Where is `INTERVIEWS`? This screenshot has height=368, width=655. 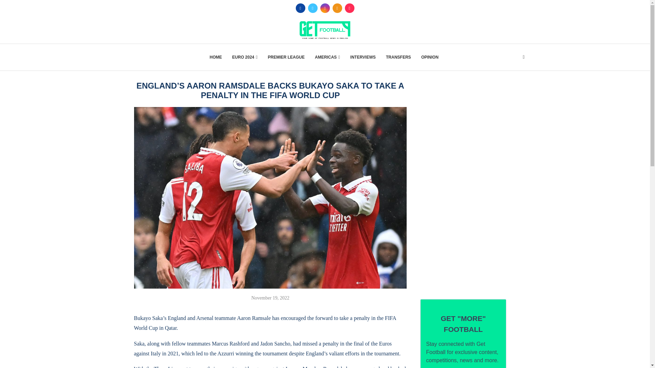
INTERVIEWS is located at coordinates (363, 57).